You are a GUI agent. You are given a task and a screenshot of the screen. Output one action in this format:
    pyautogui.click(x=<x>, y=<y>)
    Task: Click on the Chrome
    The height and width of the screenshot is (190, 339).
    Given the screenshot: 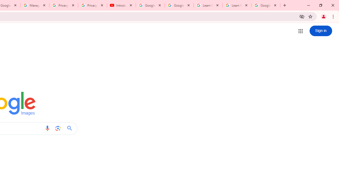 What is the action you would take?
    pyautogui.click(x=334, y=16)
    